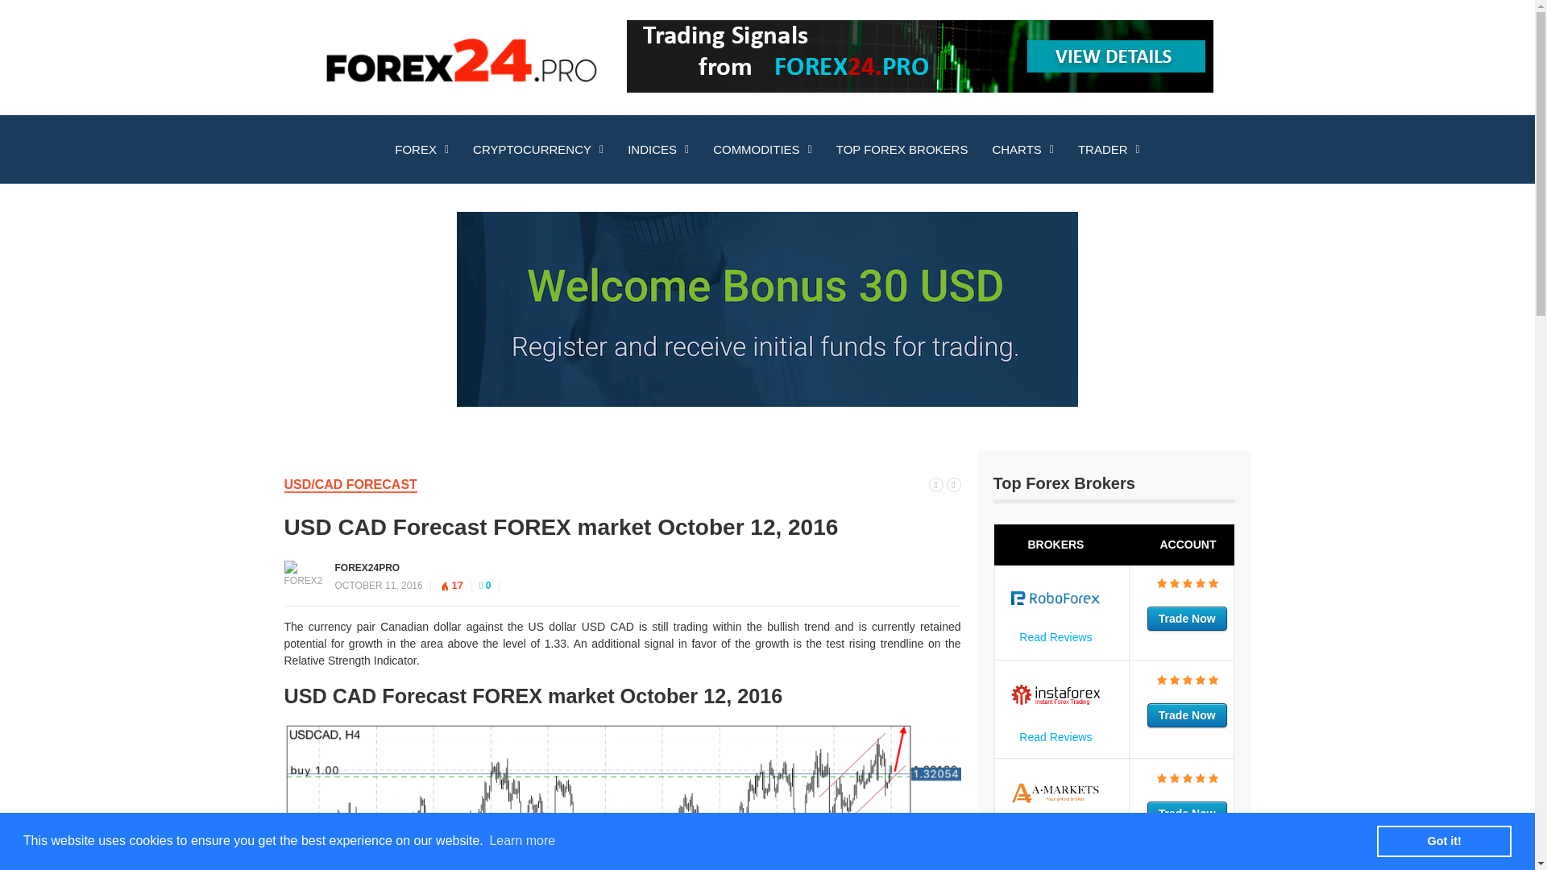 The width and height of the screenshot is (1547, 870). What do you see at coordinates (1022, 150) in the screenshot?
I see `CHARTS` at bounding box center [1022, 150].